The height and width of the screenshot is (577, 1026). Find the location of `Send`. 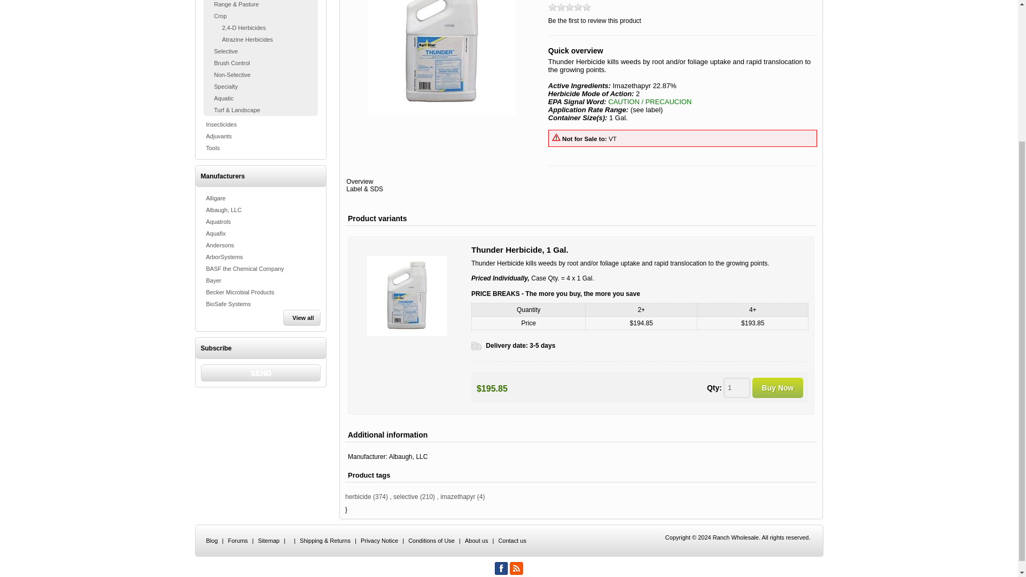

Send is located at coordinates (261, 372).